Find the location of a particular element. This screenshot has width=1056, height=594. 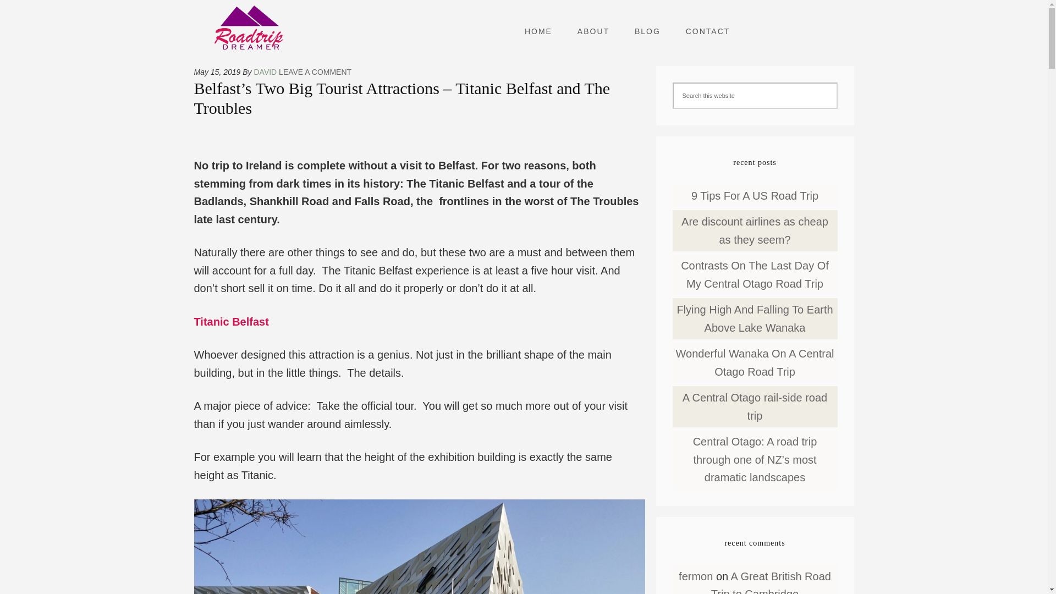

DAVID is located at coordinates (265, 72).